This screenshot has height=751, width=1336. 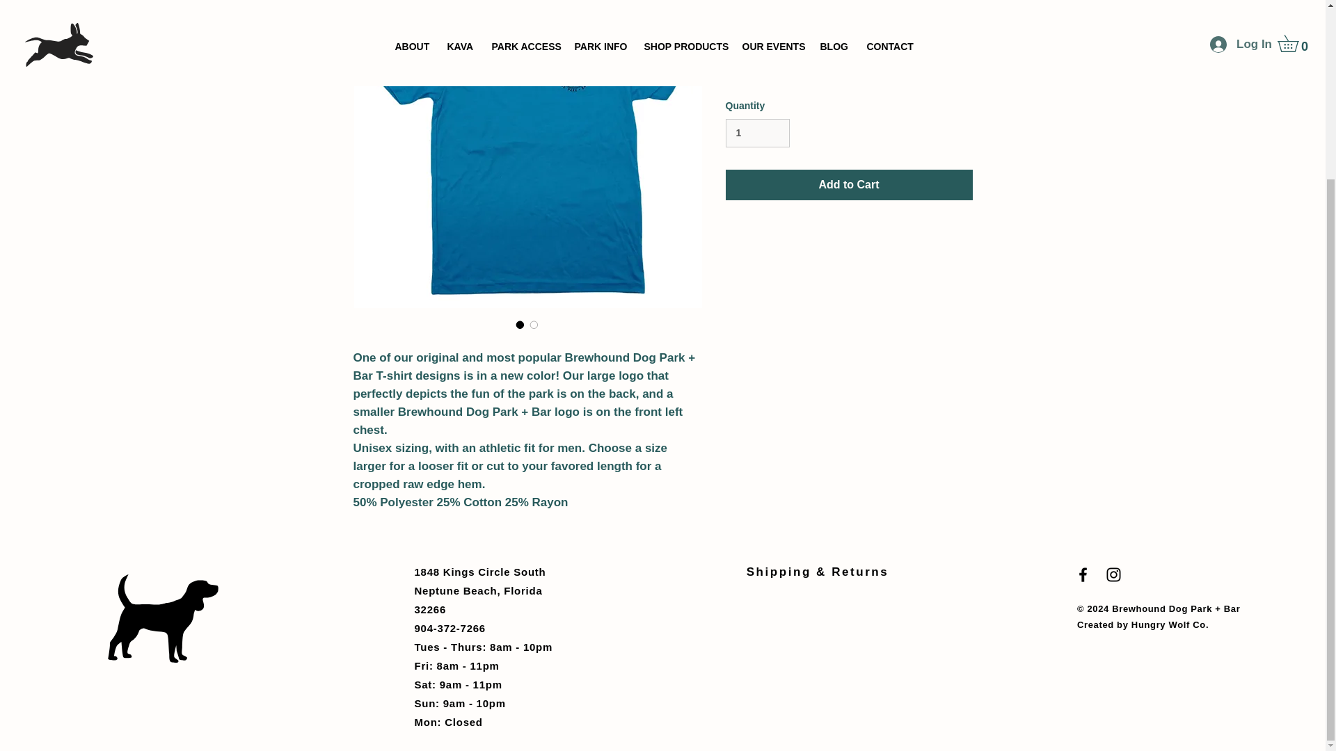 I want to click on Add to Cart, so click(x=849, y=185).